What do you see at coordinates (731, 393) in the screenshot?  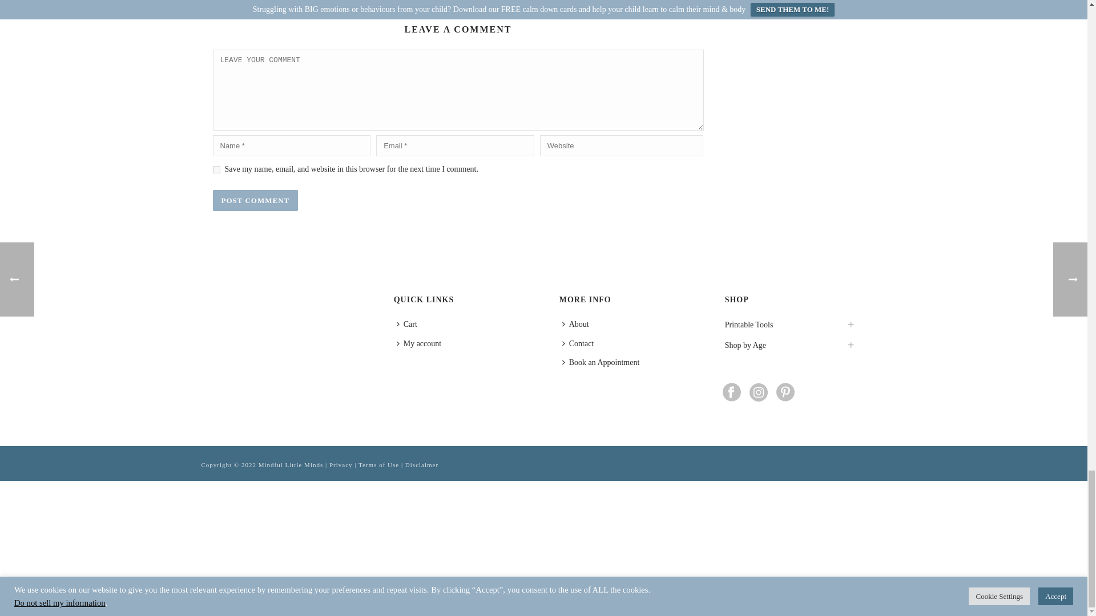 I see `Follow Us on facebook` at bounding box center [731, 393].